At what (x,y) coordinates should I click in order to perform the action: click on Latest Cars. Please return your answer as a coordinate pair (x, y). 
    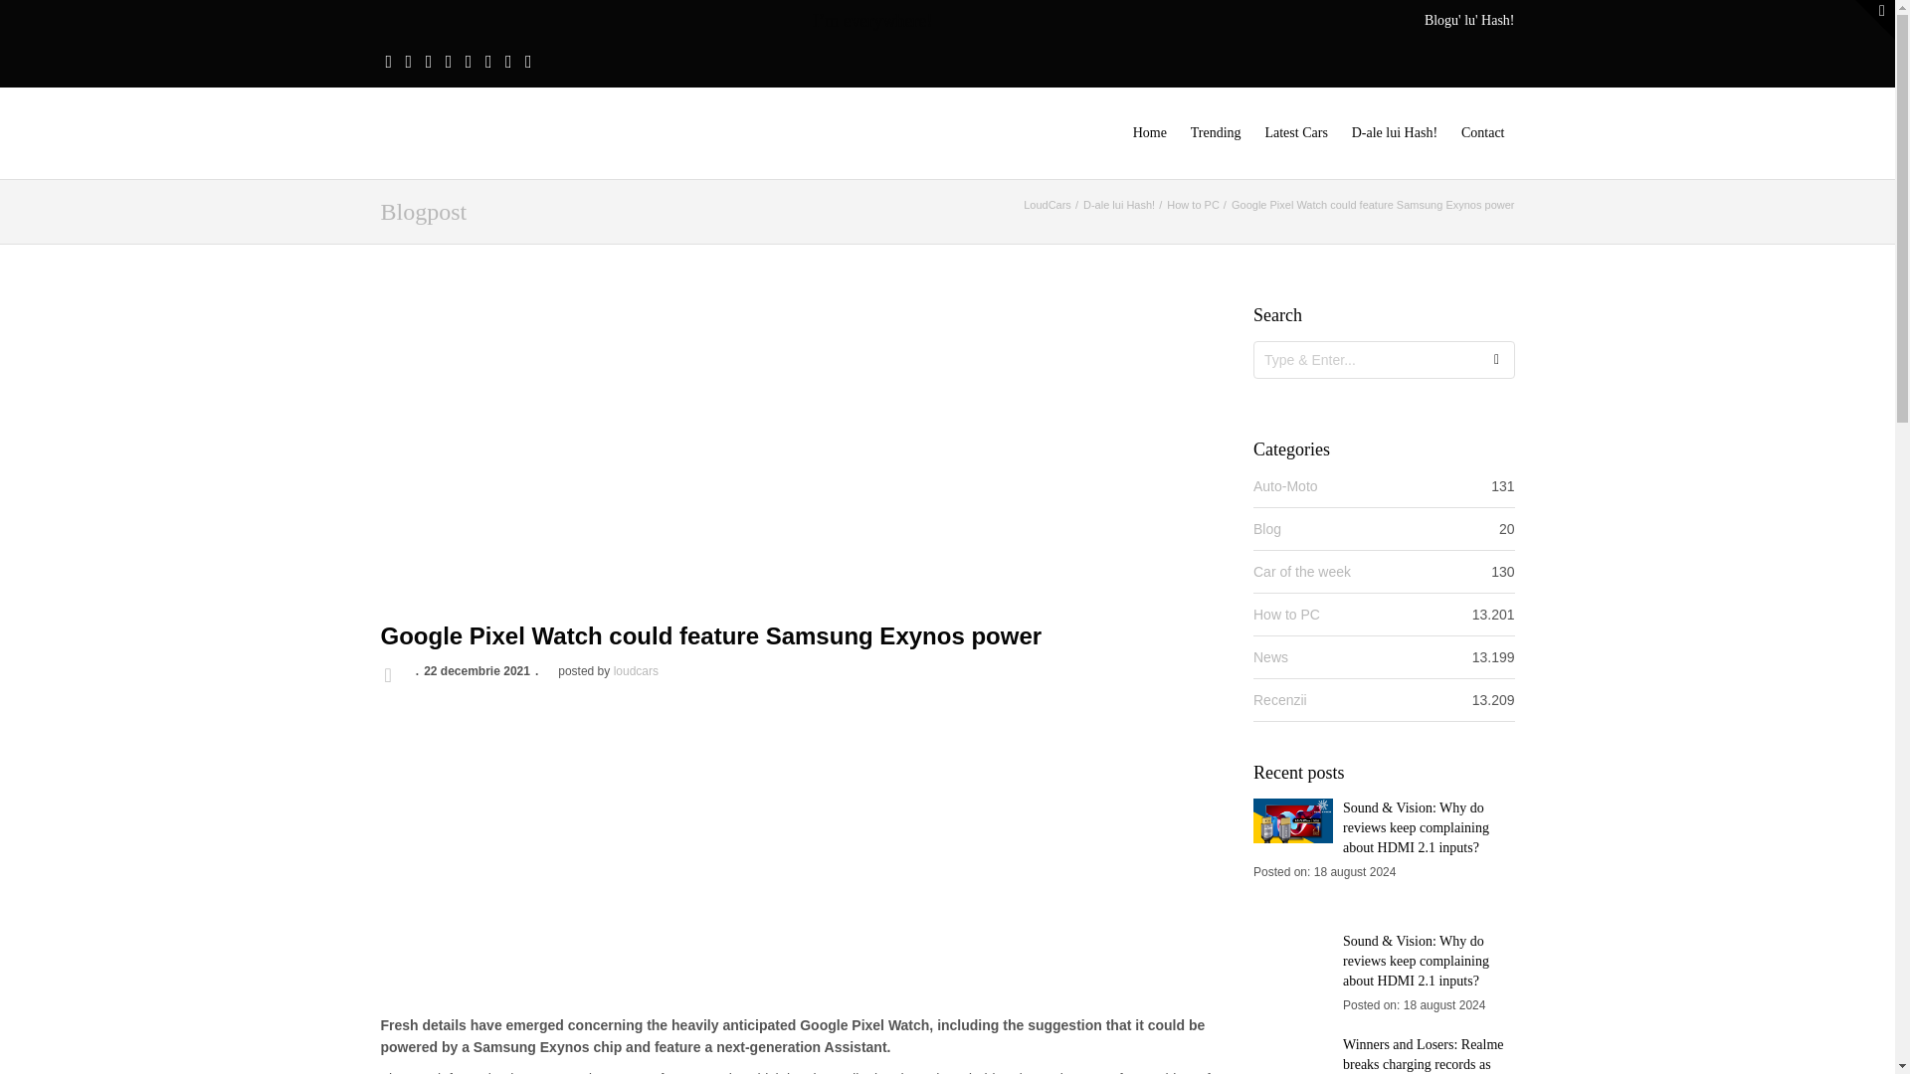
    Looking at the image, I should click on (1295, 133).